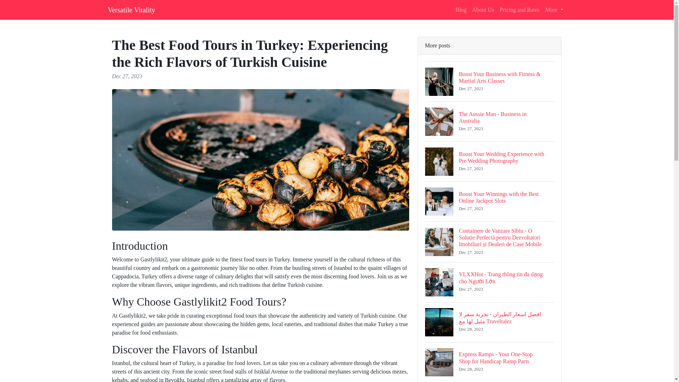 This screenshot has width=679, height=382. Describe the element at coordinates (461, 10) in the screenshot. I see `More` at that location.